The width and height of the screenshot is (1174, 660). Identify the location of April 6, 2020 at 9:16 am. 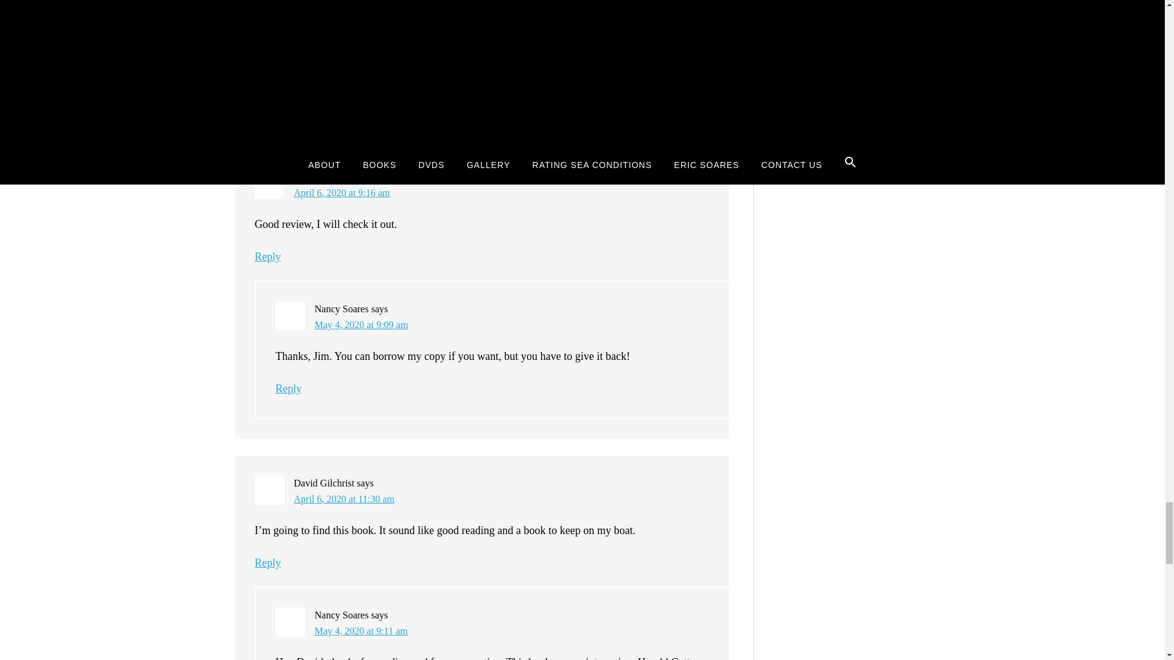
(341, 193).